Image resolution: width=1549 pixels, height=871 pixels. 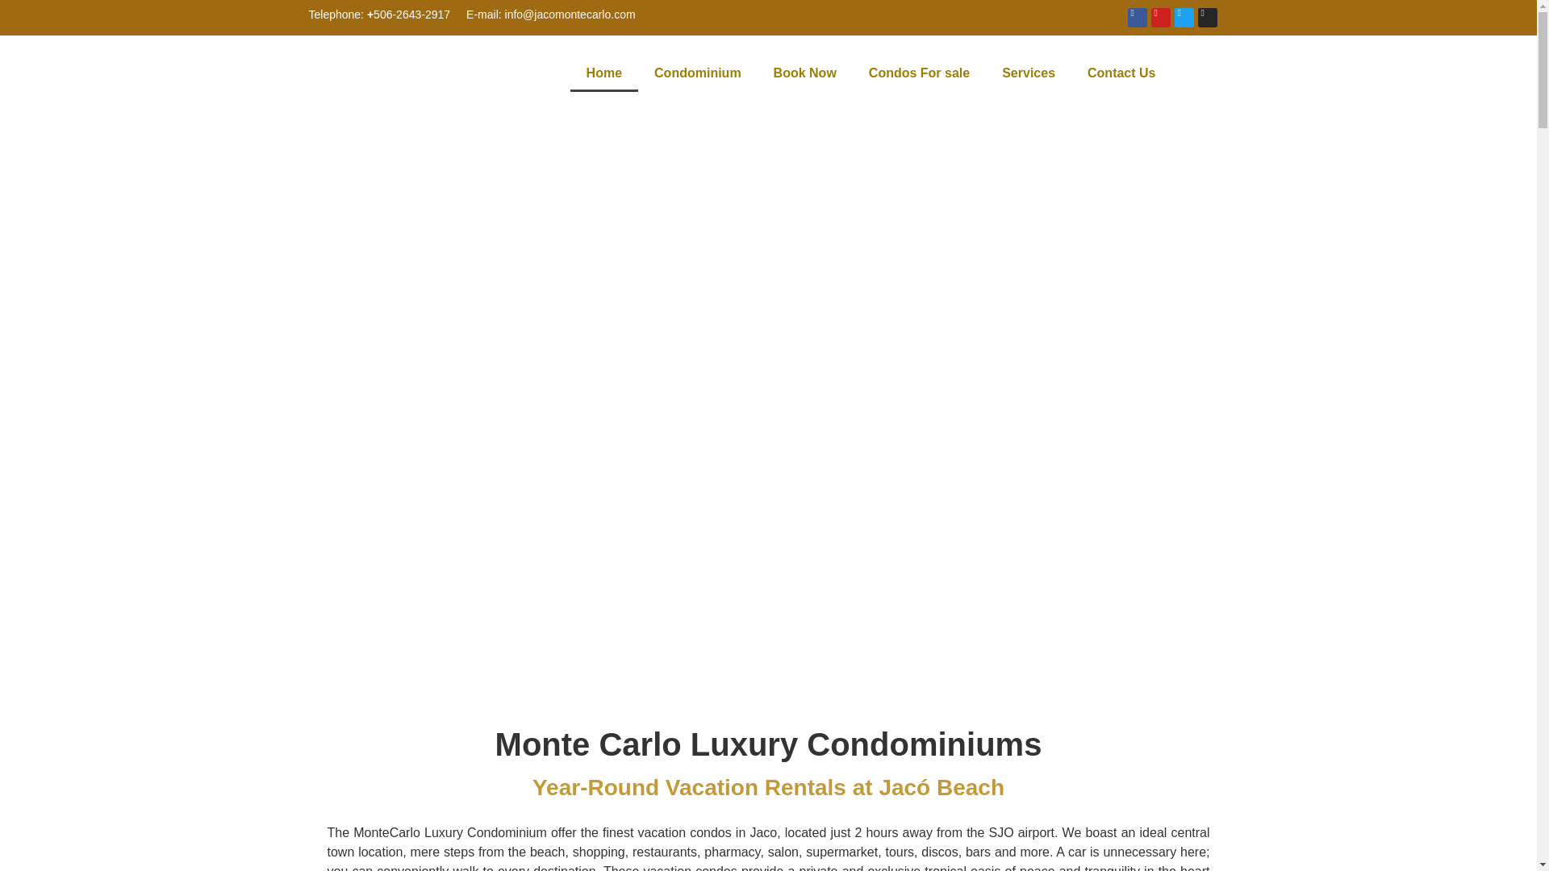 I want to click on Jaco Beach MonteCarlo Condominium, so click(x=391, y=73).